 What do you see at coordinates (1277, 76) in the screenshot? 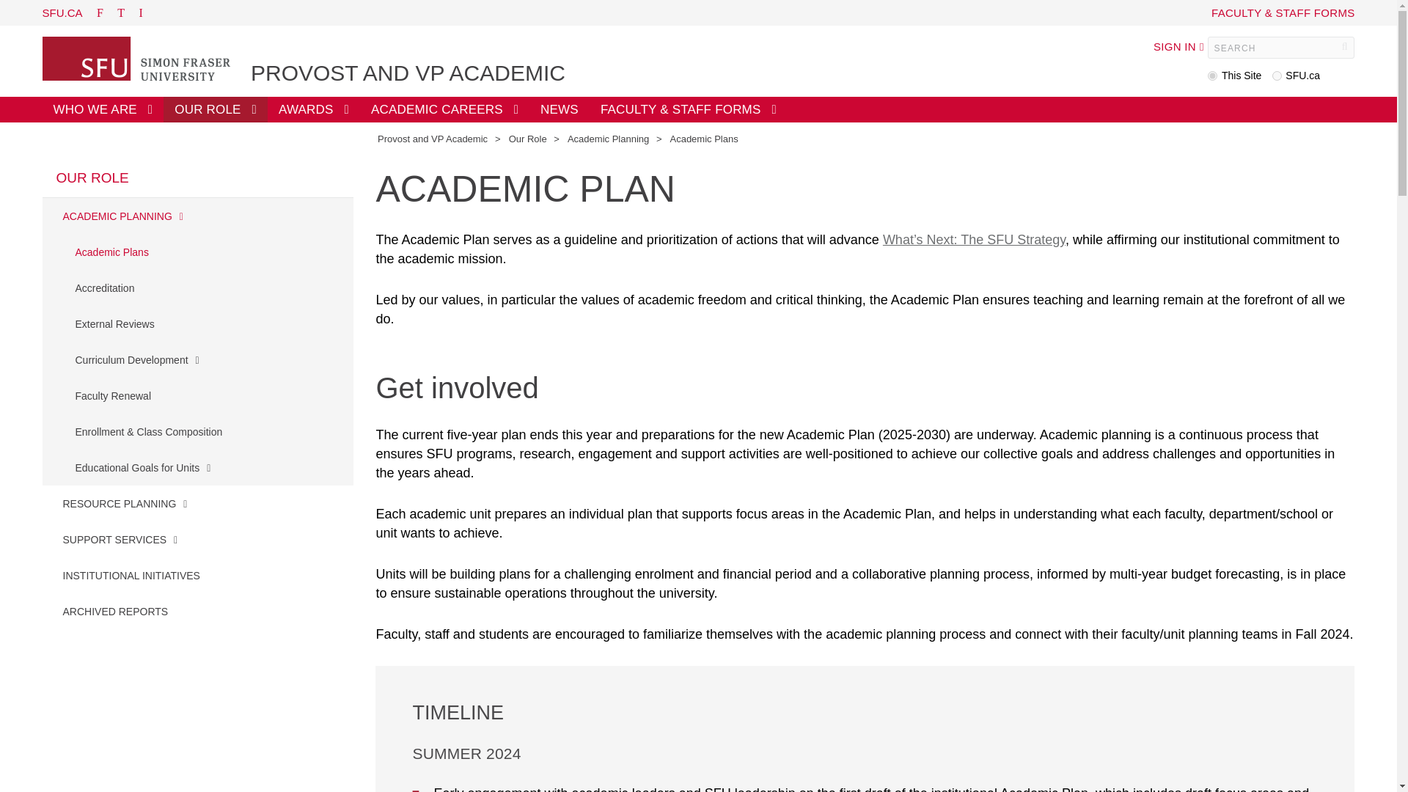
I see `sfu` at bounding box center [1277, 76].